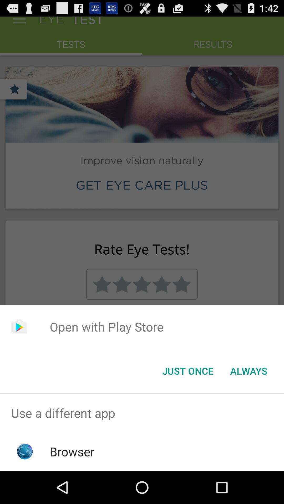 The width and height of the screenshot is (284, 504). Describe the element at coordinates (249, 371) in the screenshot. I see `open the always` at that location.